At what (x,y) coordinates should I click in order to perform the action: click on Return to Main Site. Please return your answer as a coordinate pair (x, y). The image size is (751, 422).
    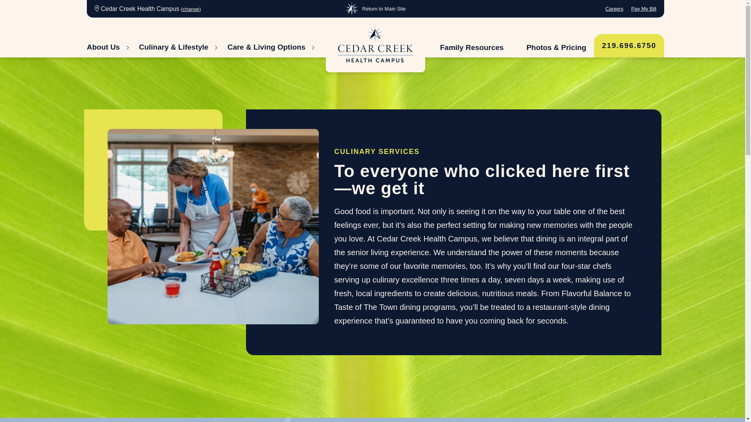
    Looking at the image, I should click on (375, 9).